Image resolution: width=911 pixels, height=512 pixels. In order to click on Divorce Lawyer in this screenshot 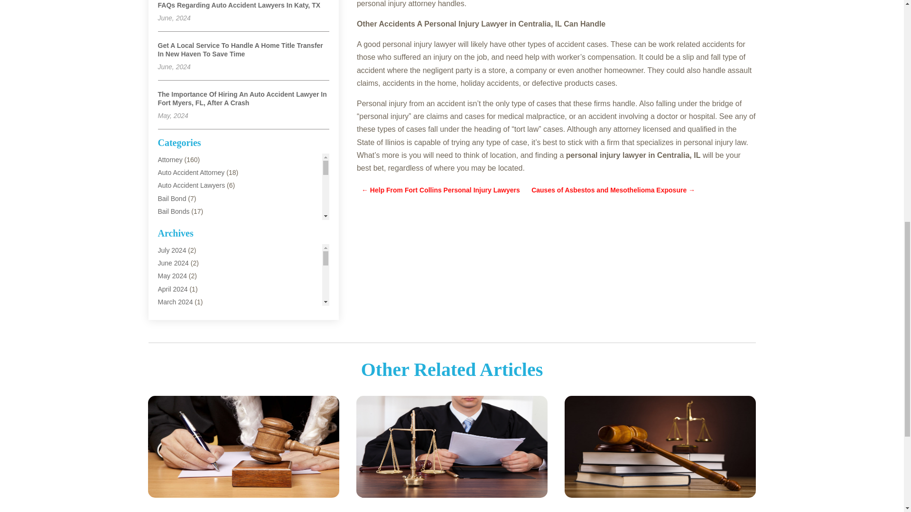, I will do `click(180, 340)`.